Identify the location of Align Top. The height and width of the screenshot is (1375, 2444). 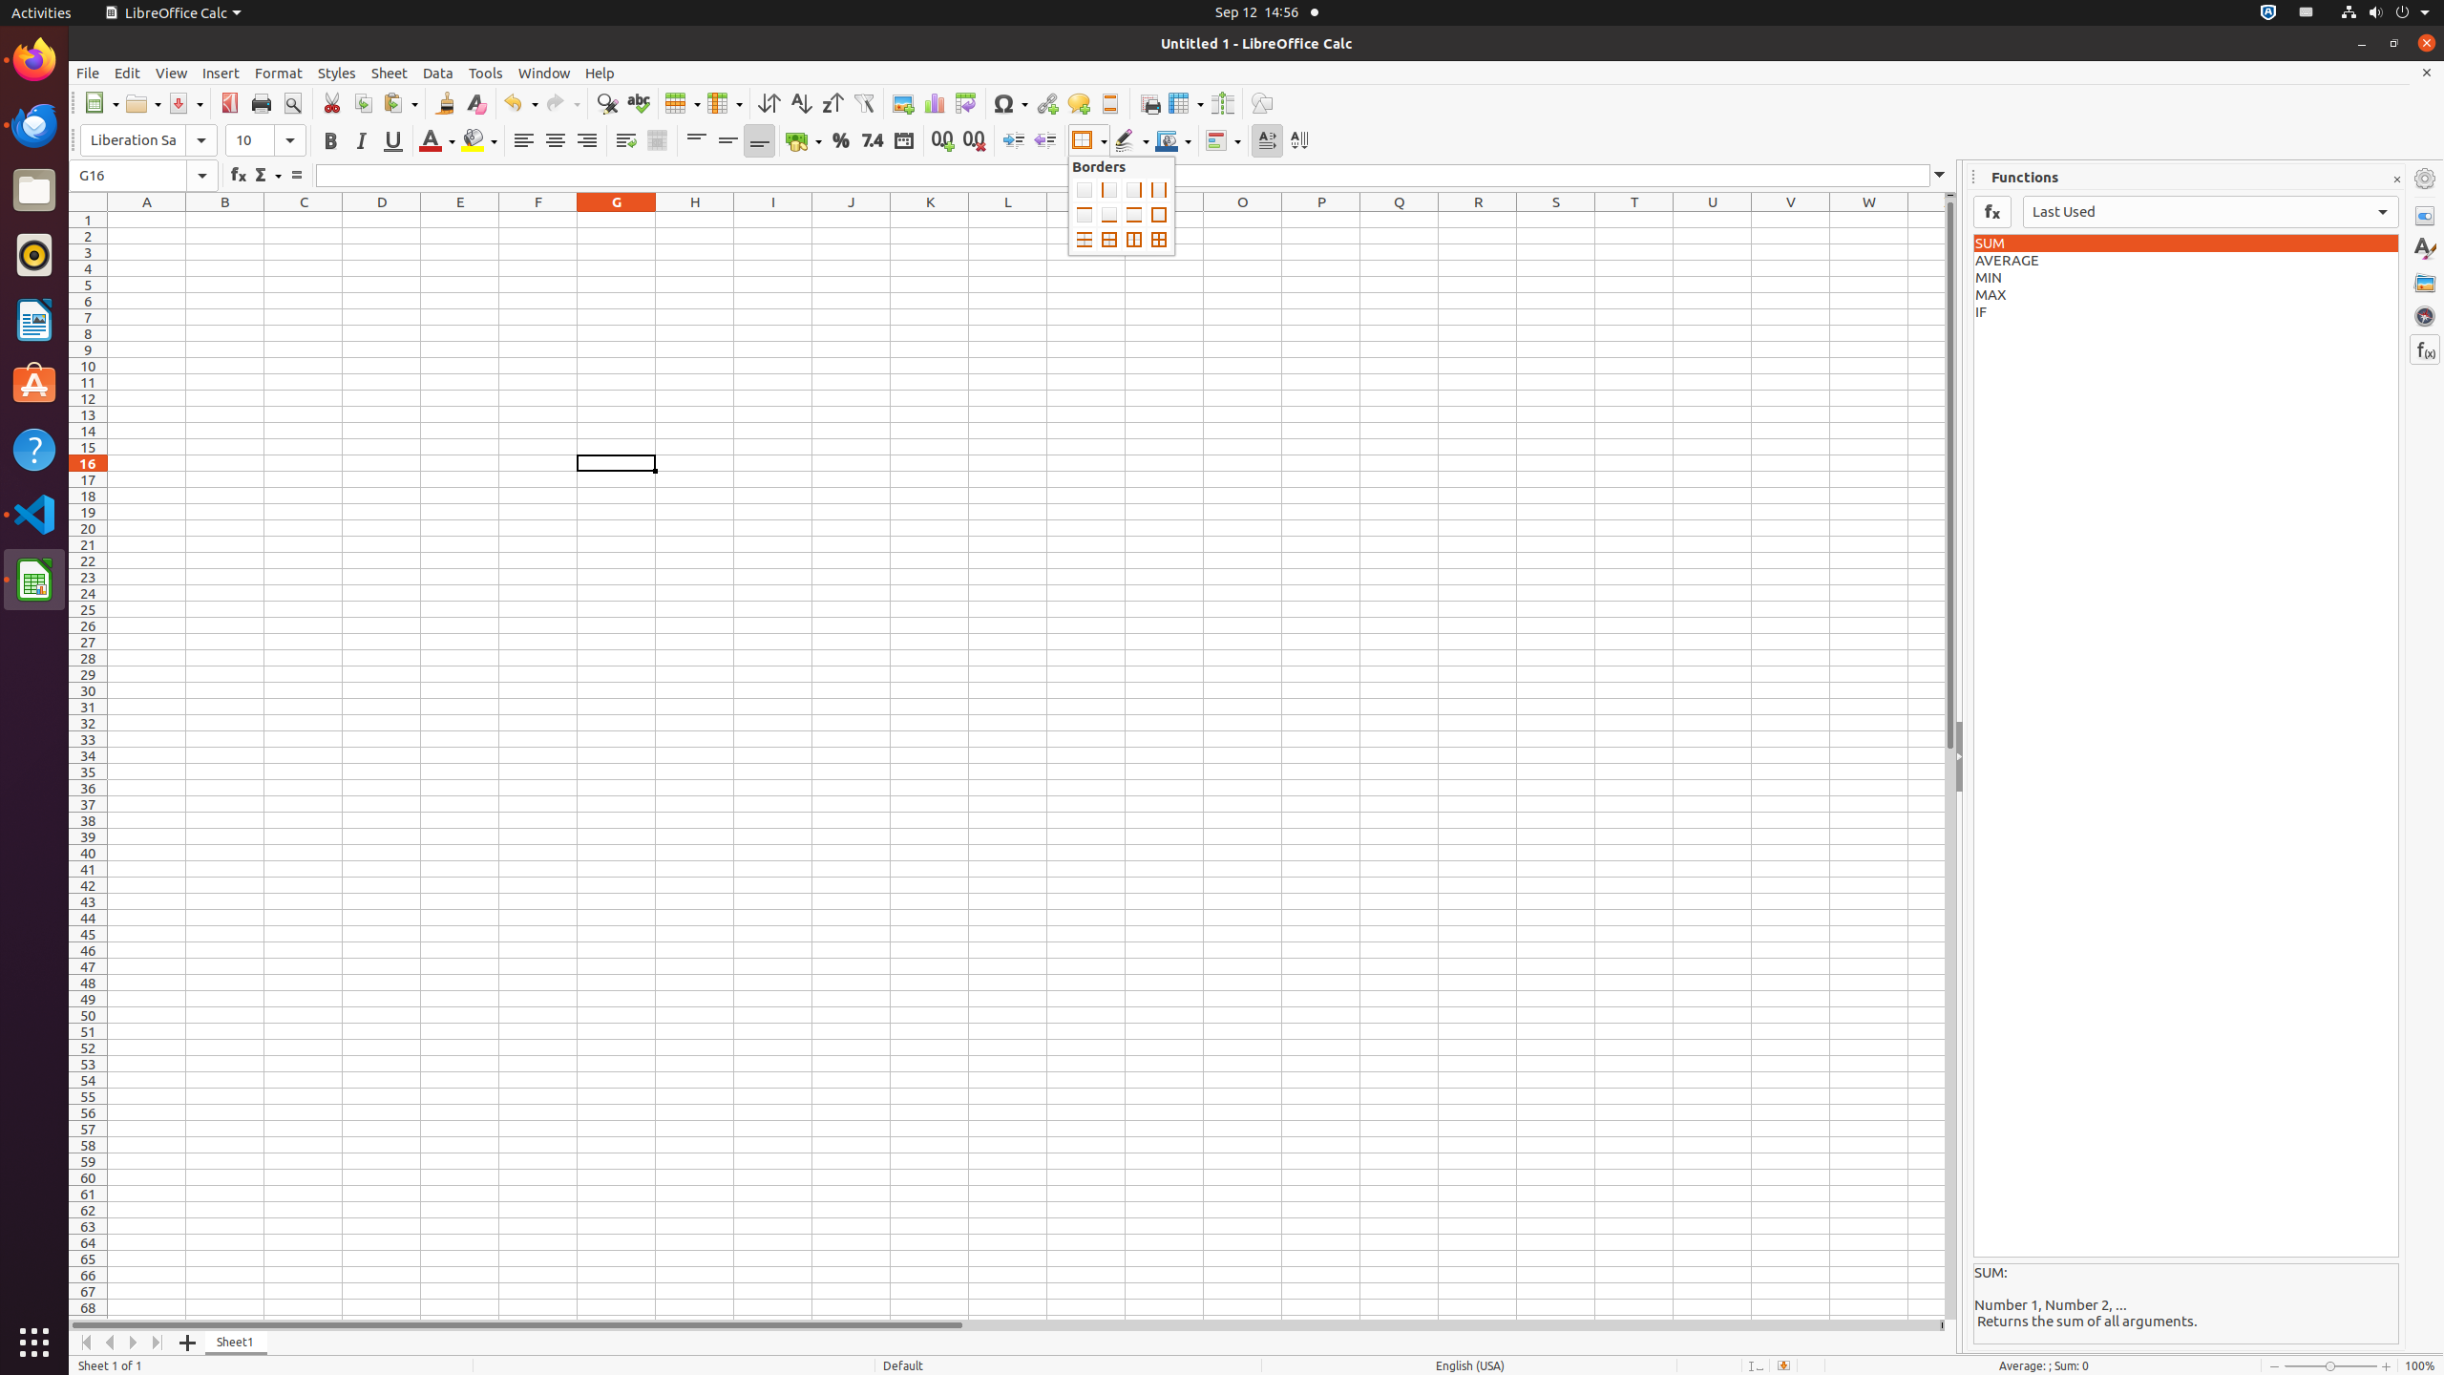
(697, 141).